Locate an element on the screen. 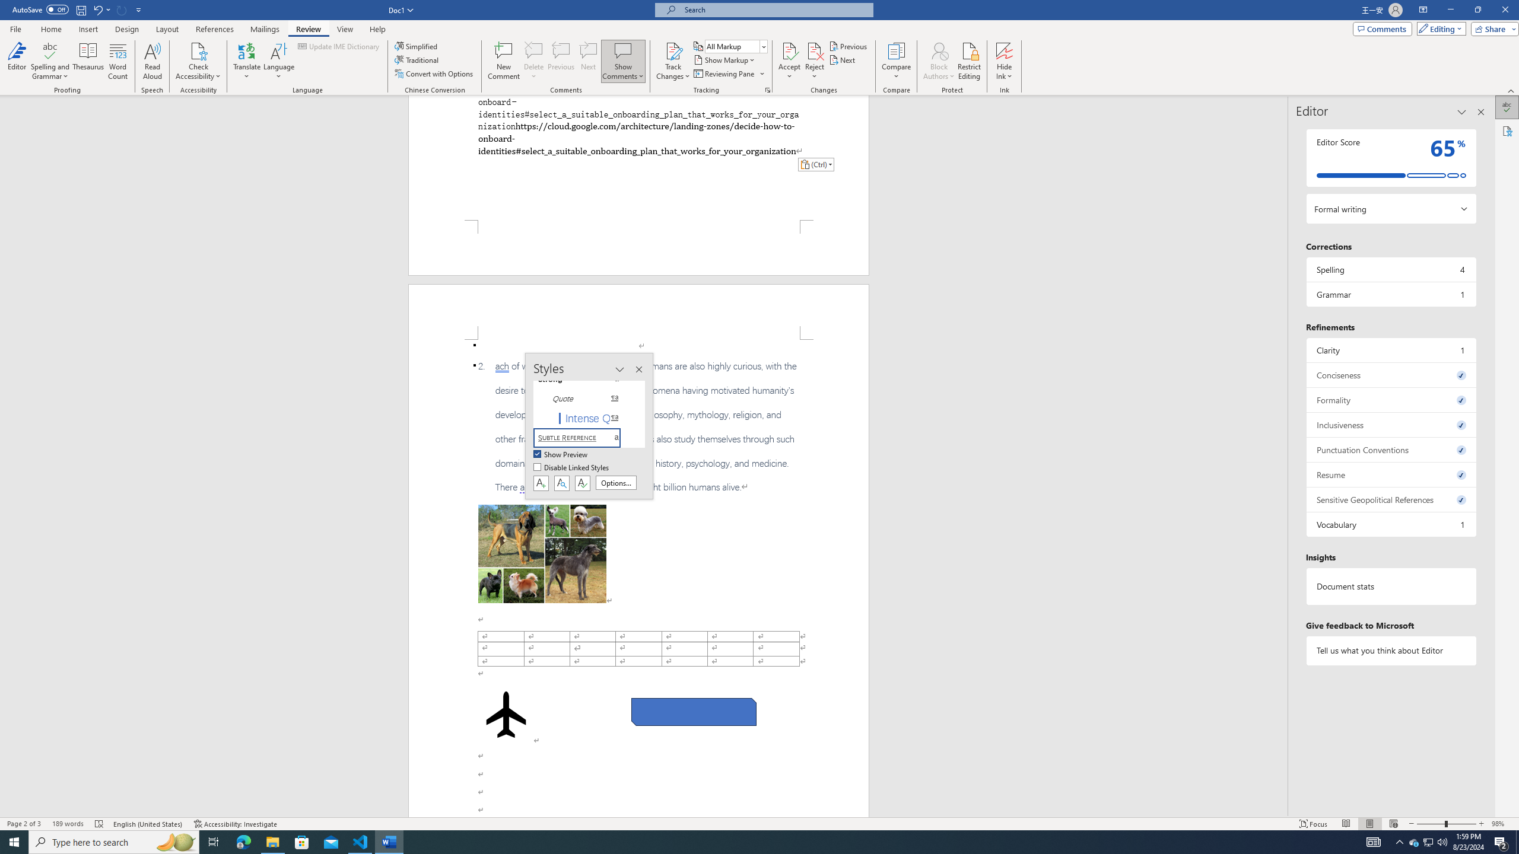  Reject is located at coordinates (815, 61).